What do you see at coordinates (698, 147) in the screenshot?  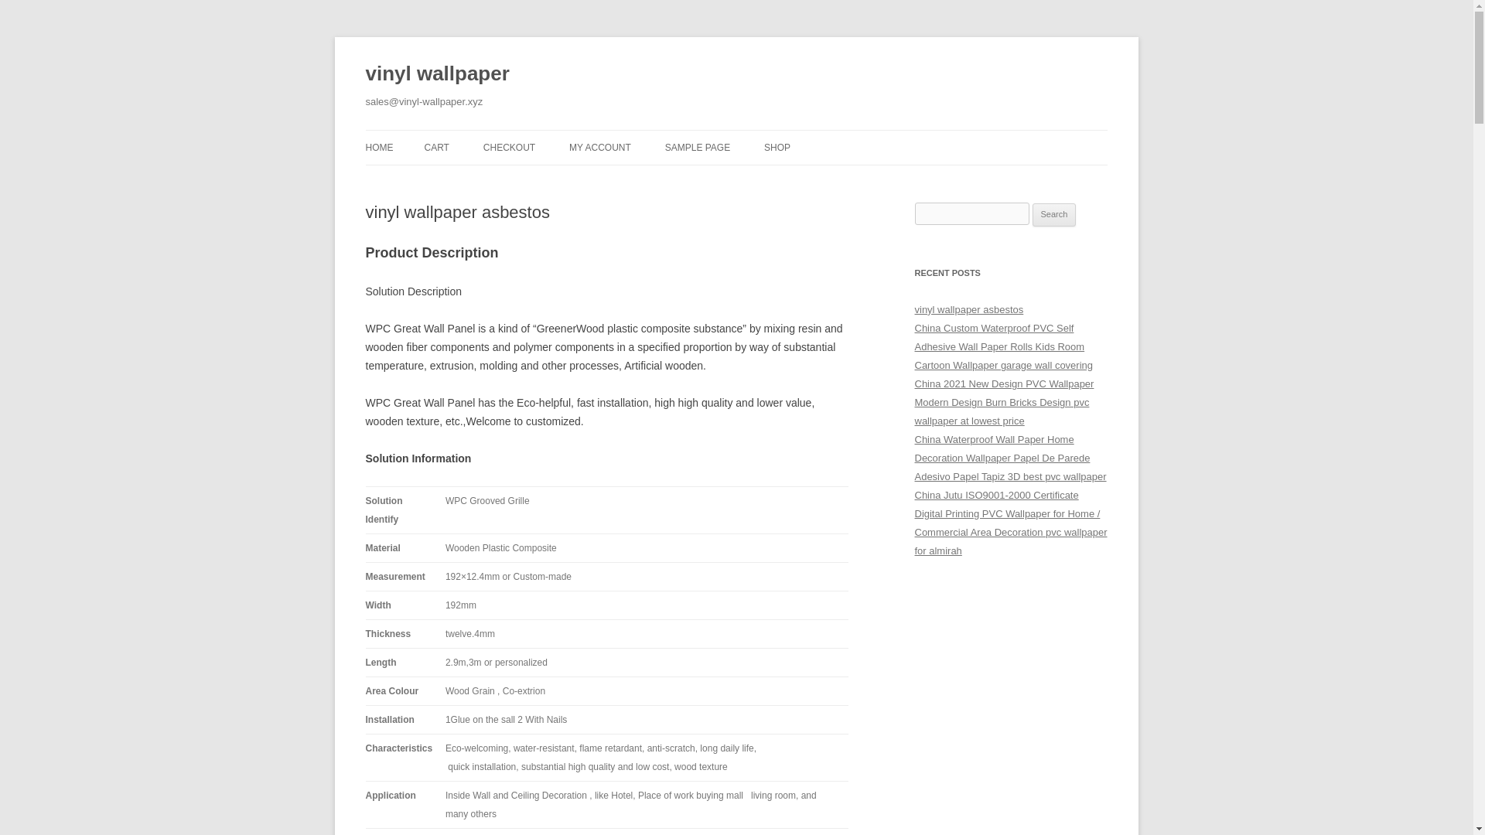 I see `SAMPLE PAGE` at bounding box center [698, 147].